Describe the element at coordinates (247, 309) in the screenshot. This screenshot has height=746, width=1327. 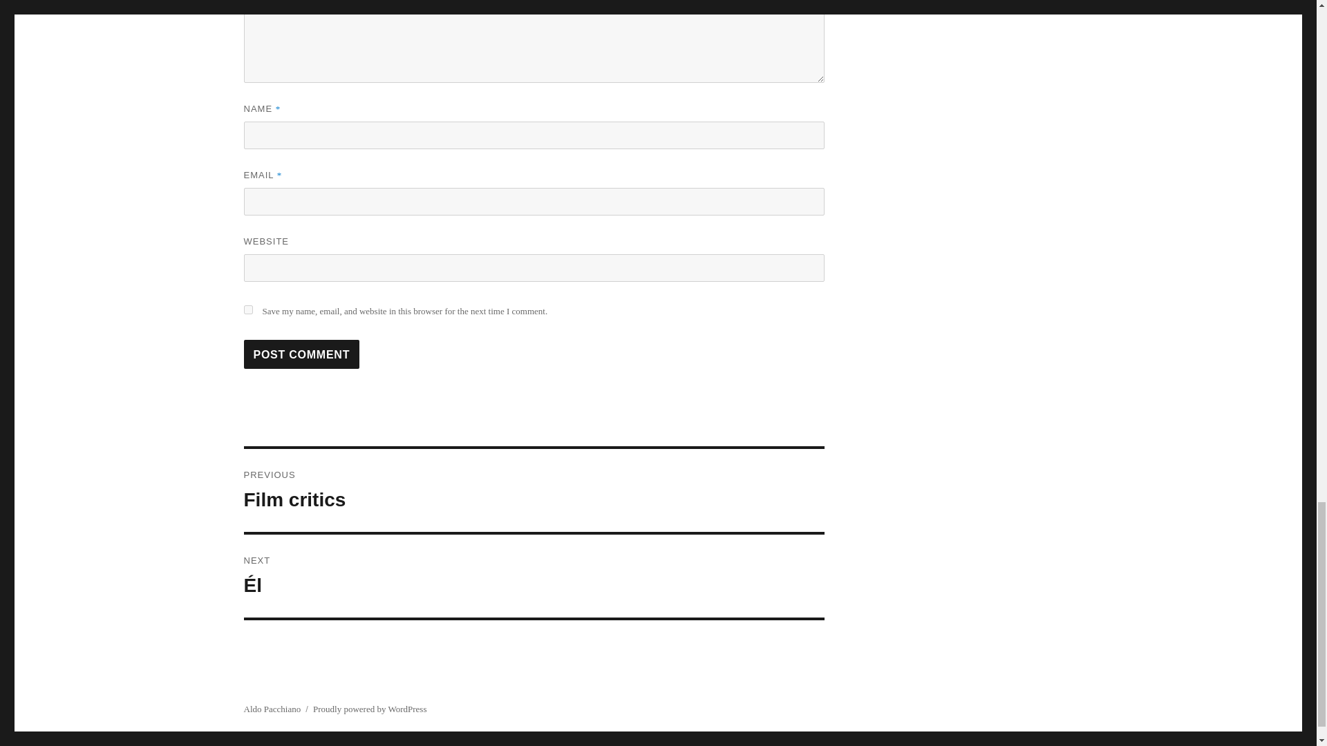
I see `yes` at that location.